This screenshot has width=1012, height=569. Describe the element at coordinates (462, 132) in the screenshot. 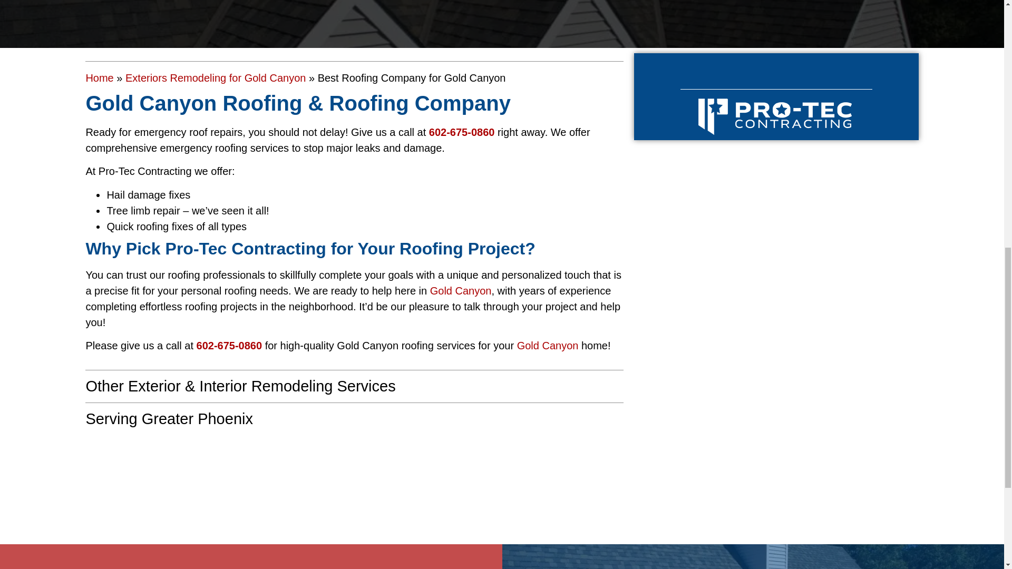

I see `602-675-0860` at that location.